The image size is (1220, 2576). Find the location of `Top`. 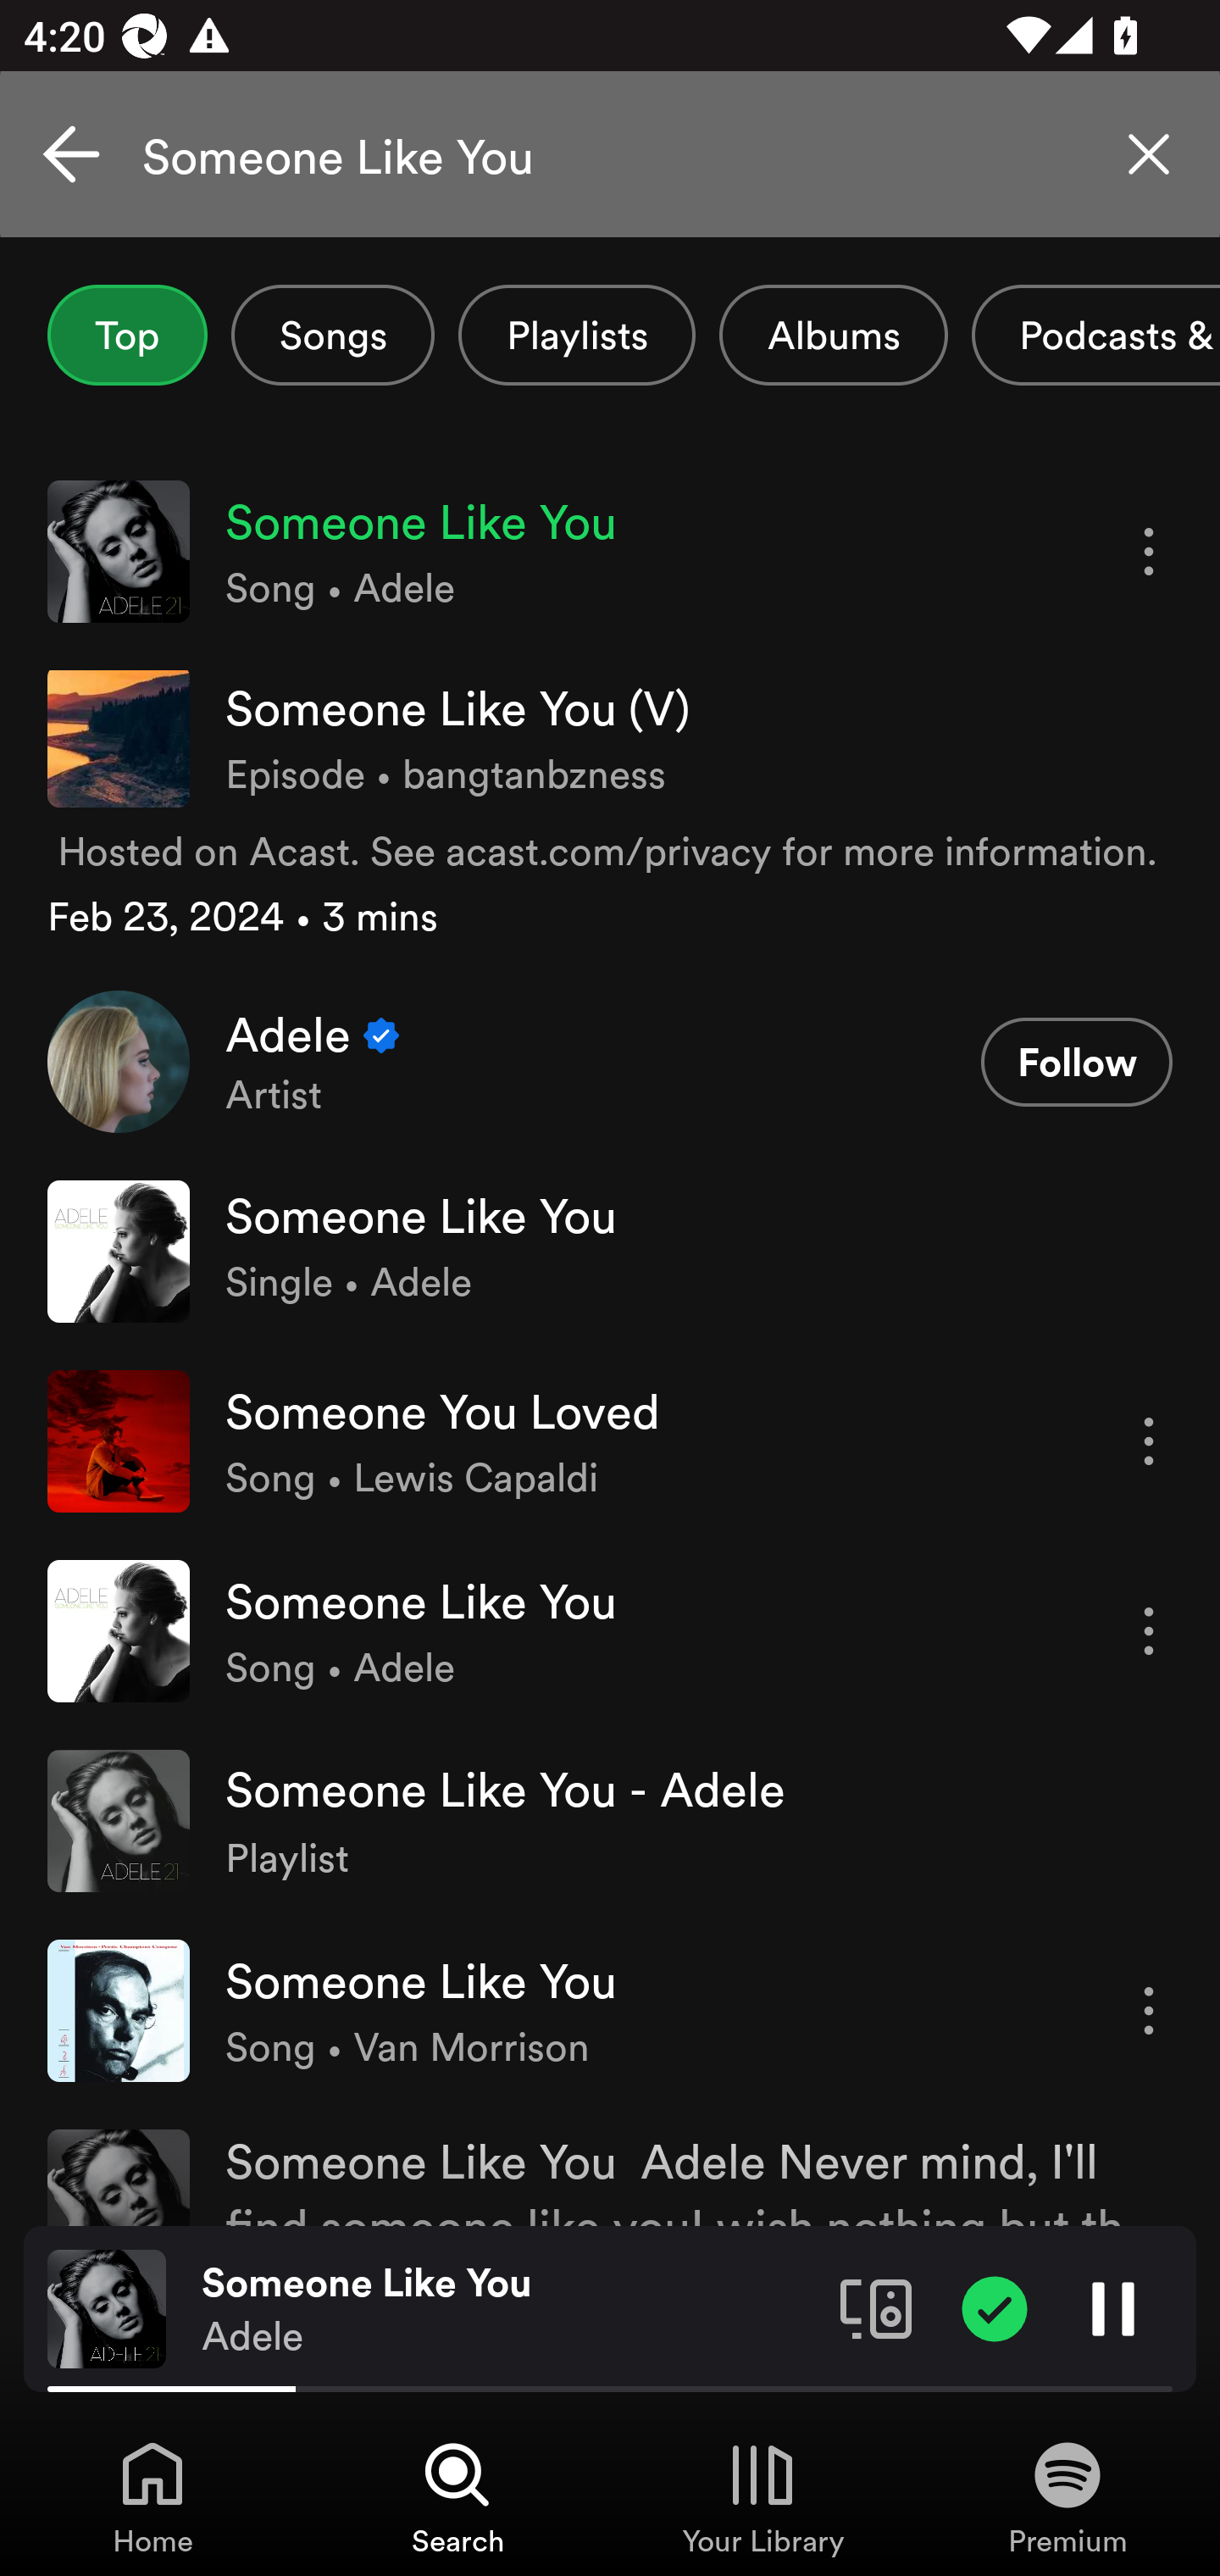

Top is located at coordinates (127, 335).